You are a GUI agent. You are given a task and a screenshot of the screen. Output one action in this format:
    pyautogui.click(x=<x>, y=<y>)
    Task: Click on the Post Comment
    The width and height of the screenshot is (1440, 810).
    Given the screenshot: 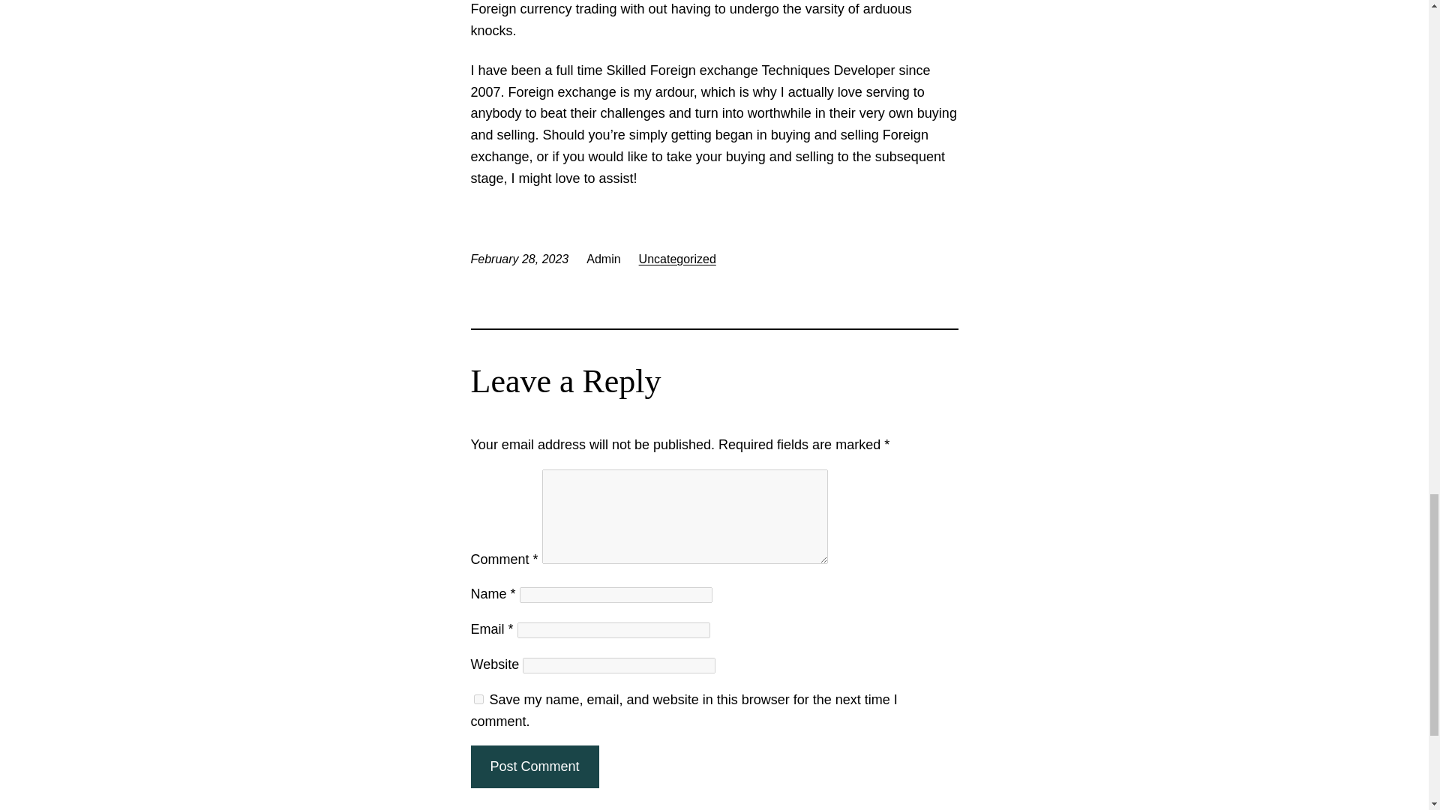 What is the action you would take?
    pyautogui.click(x=534, y=766)
    